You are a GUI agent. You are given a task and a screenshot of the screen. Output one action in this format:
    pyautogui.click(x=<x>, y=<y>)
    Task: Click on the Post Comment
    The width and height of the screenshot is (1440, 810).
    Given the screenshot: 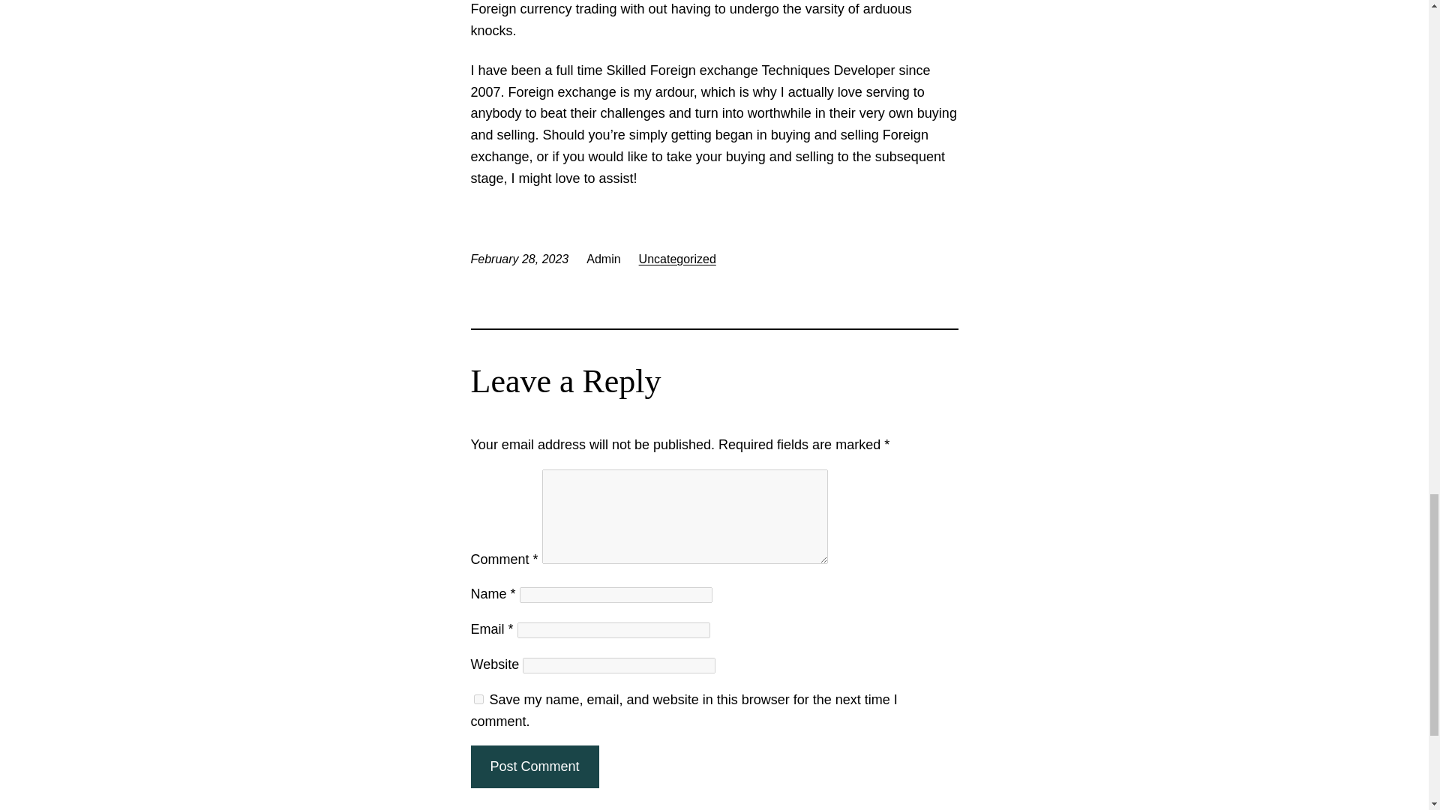 What is the action you would take?
    pyautogui.click(x=534, y=766)
    